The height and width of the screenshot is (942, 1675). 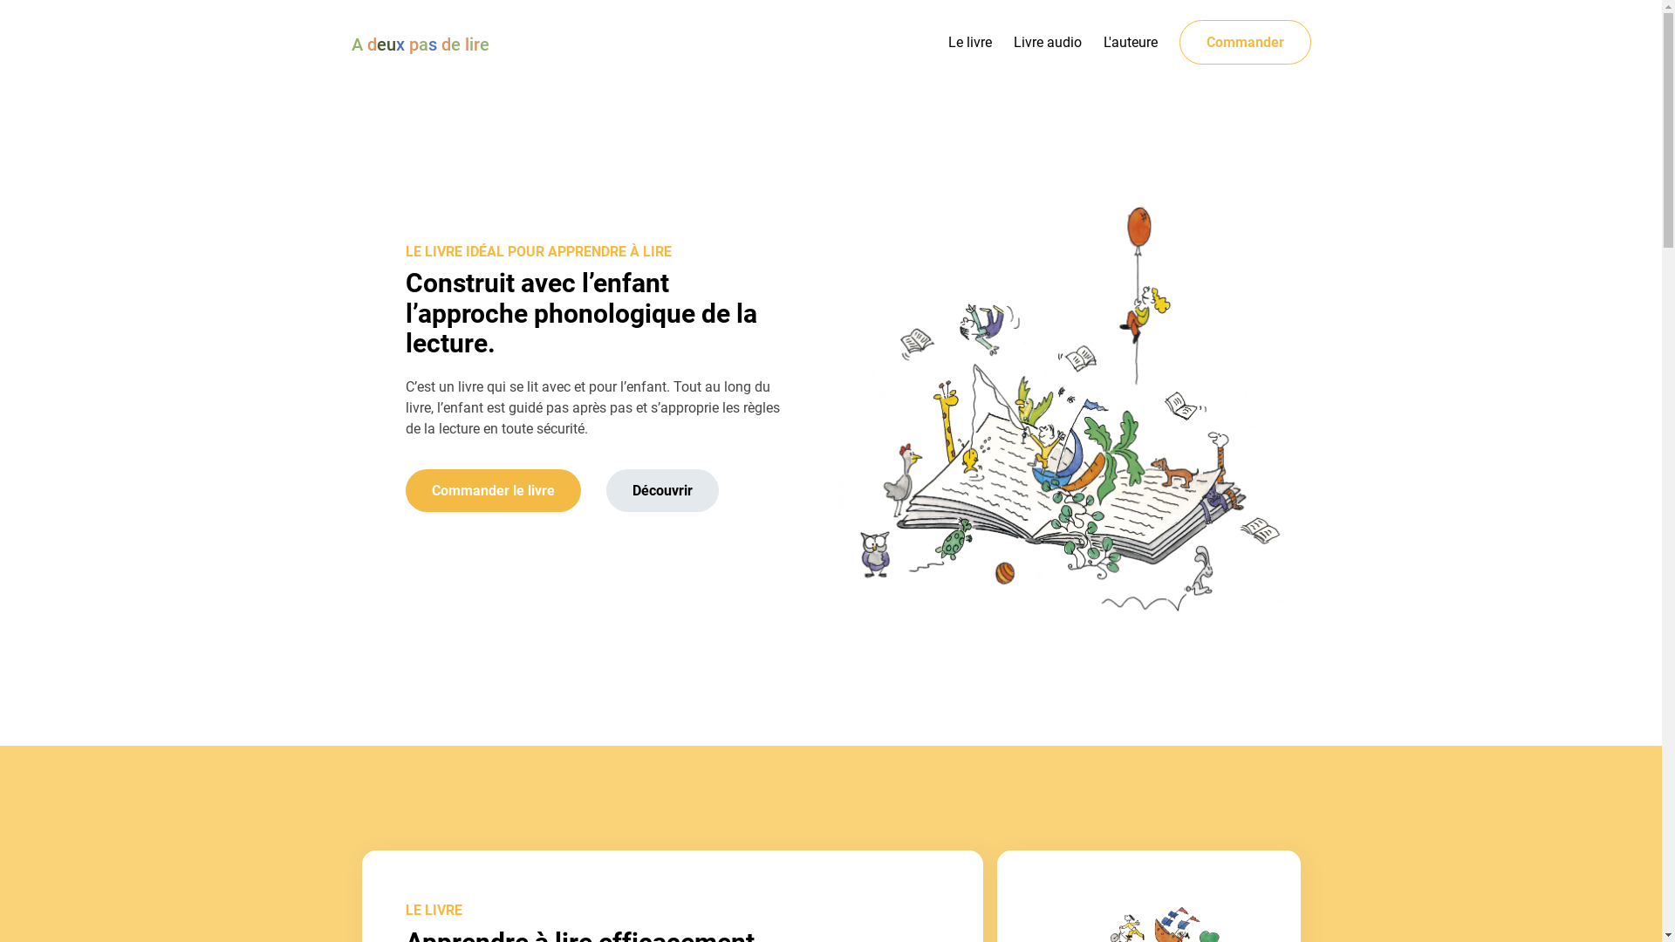 What do you see at coordinates (492, 490) in the screenshot?
I see `Commander le livre` at bounding box center [492, 490].